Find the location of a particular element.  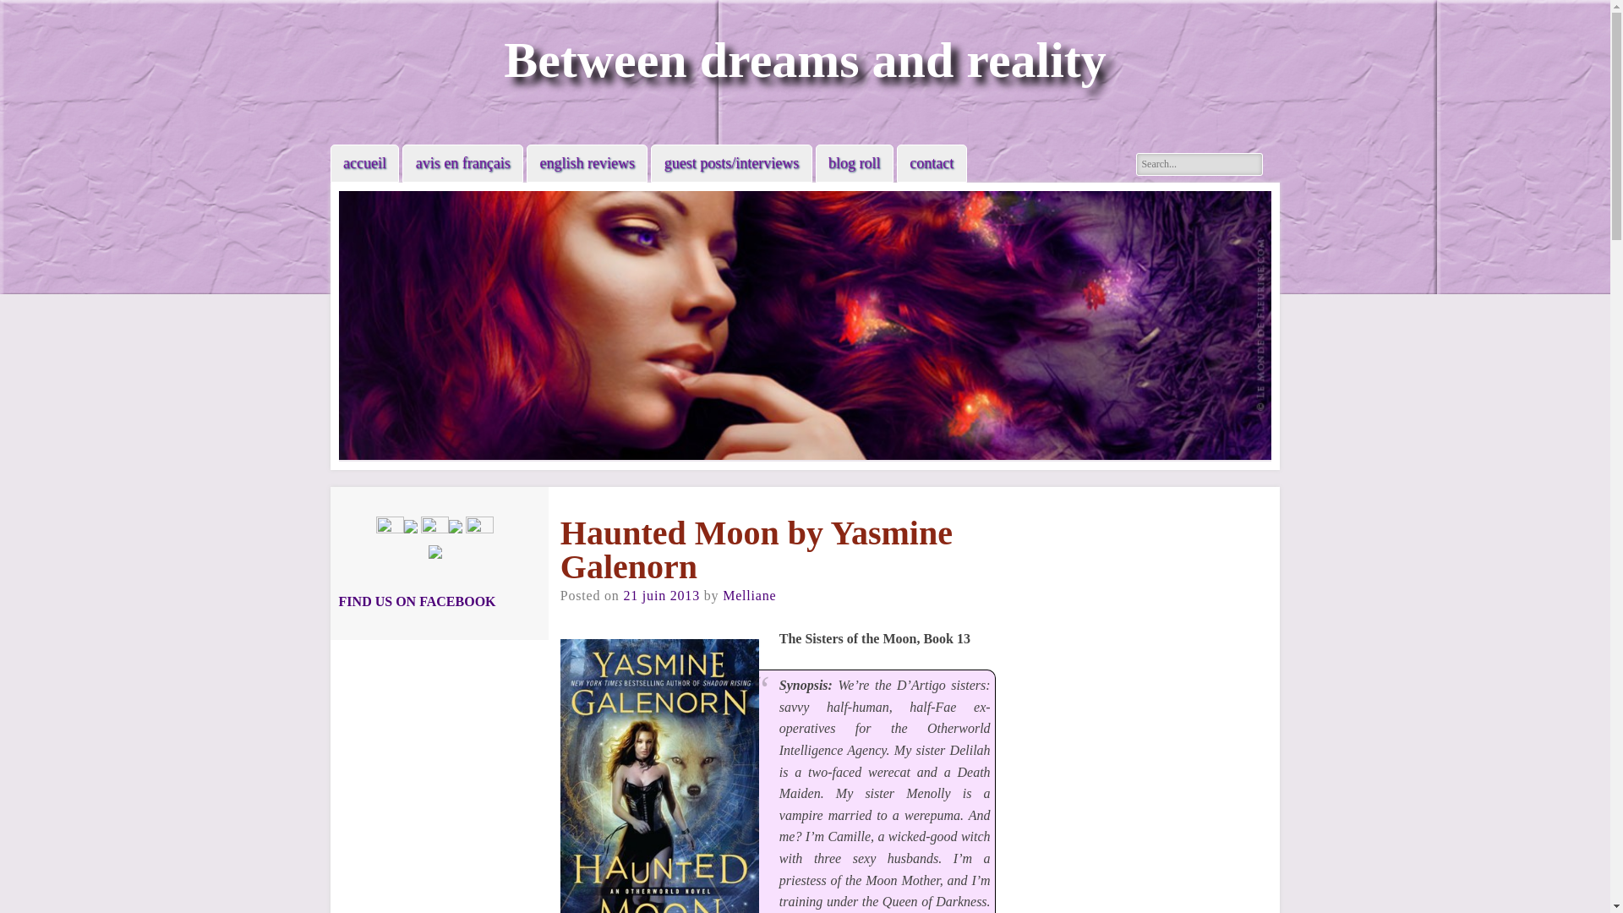

6 h 27 min is located at coordinates (661, 595).